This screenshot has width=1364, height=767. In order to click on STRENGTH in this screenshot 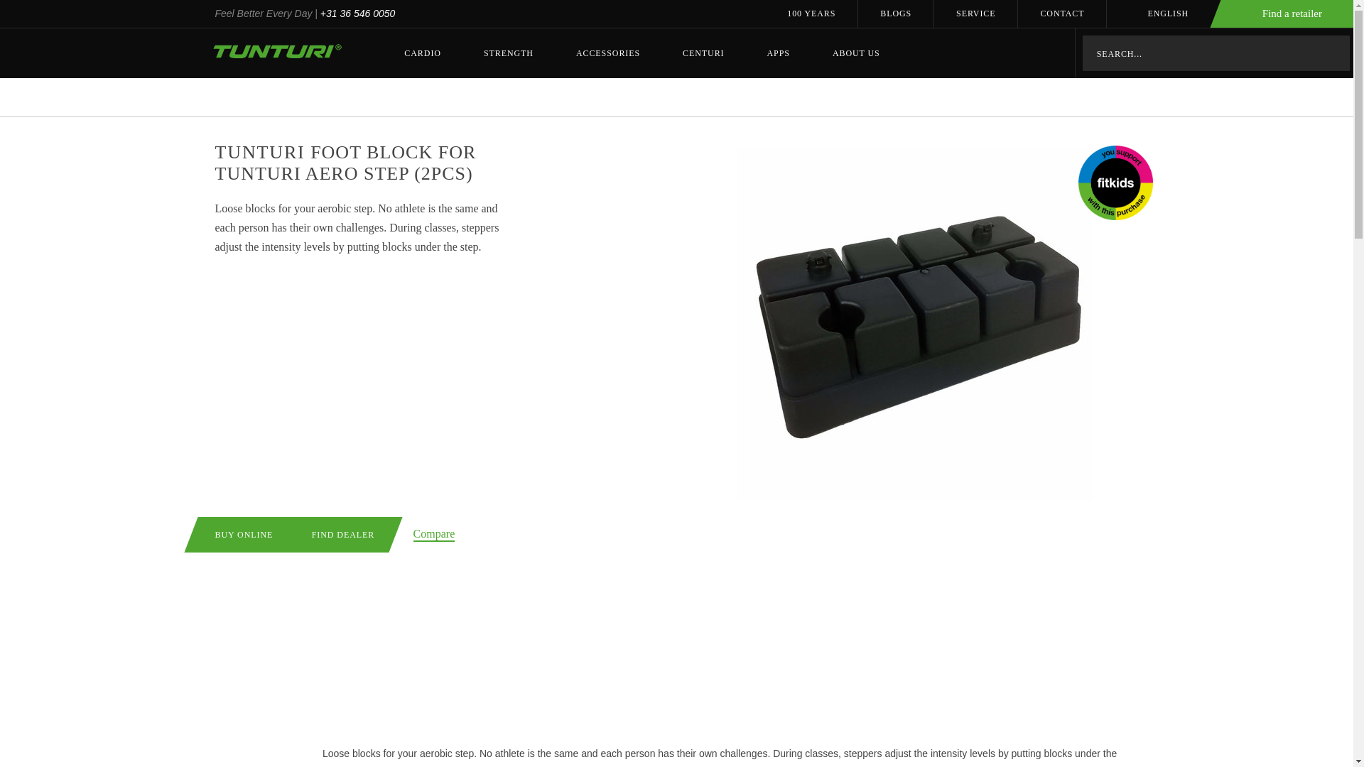, I will do `click(509, 53)`.